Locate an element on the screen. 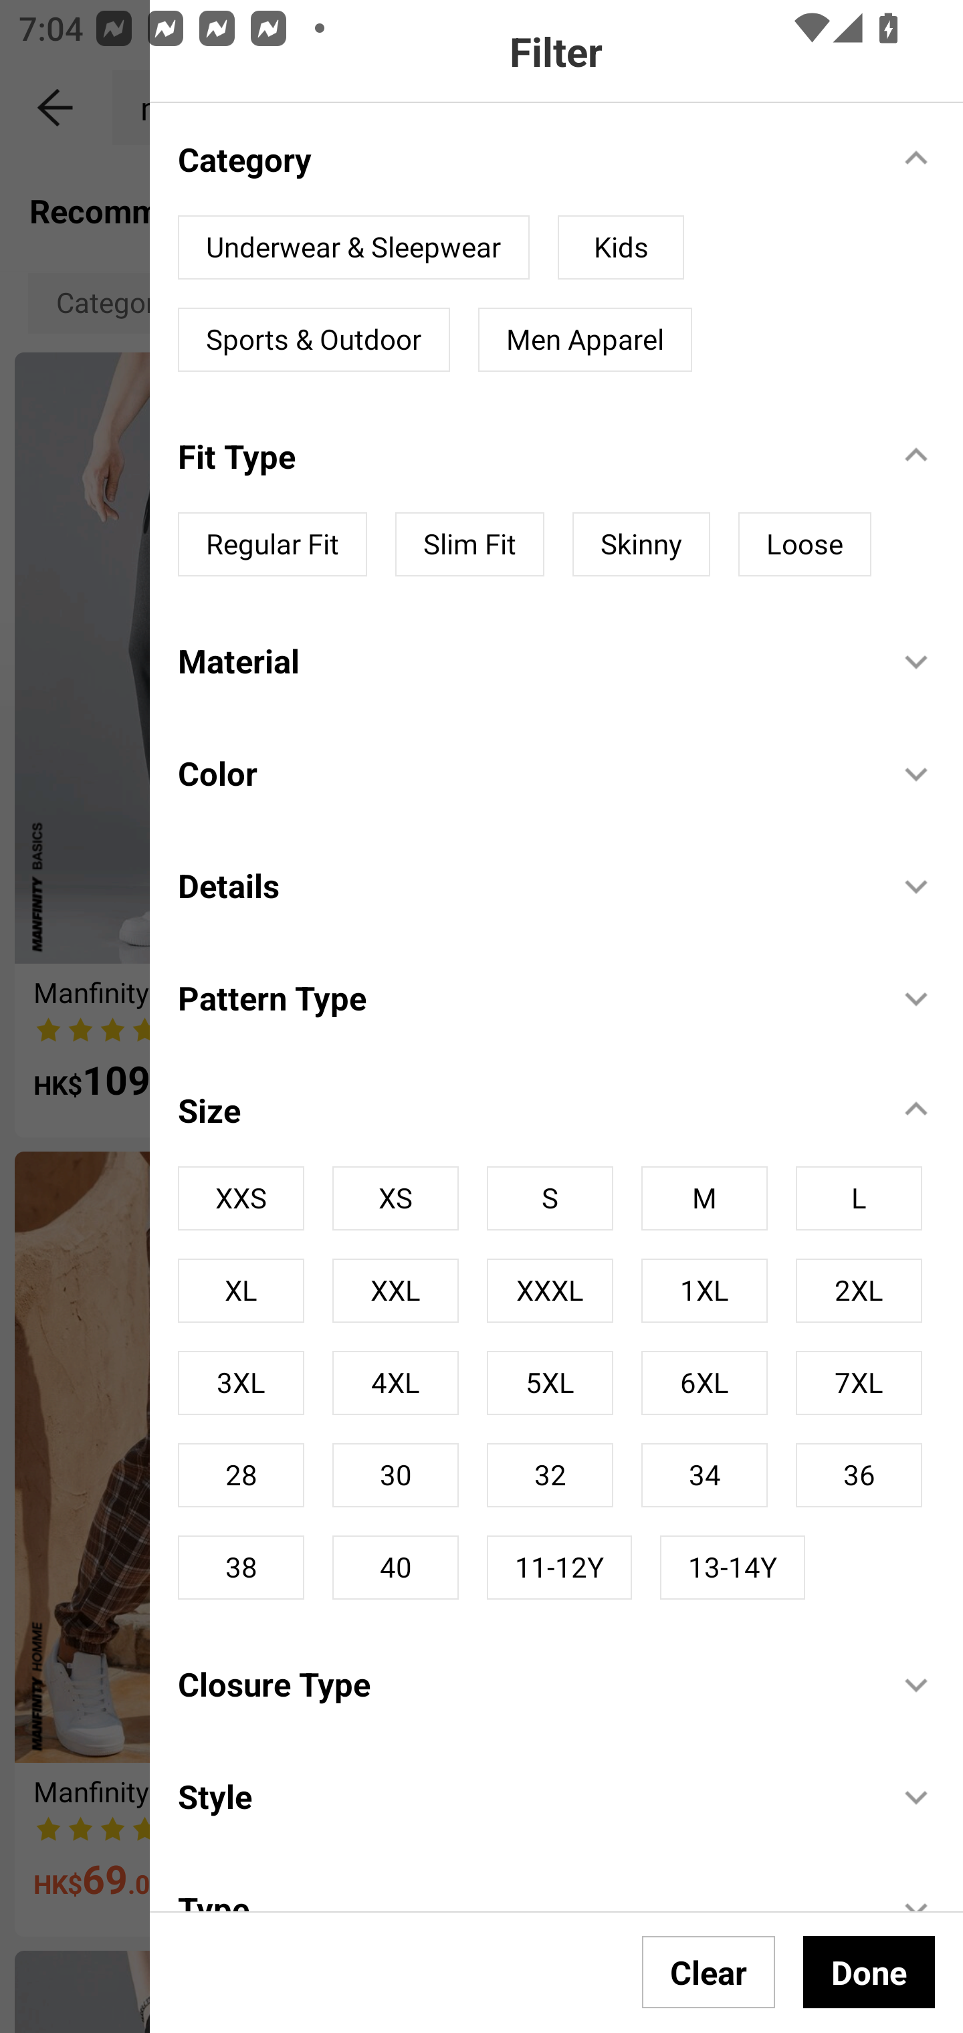  Regular Fit is located at coordinates (272, 544).